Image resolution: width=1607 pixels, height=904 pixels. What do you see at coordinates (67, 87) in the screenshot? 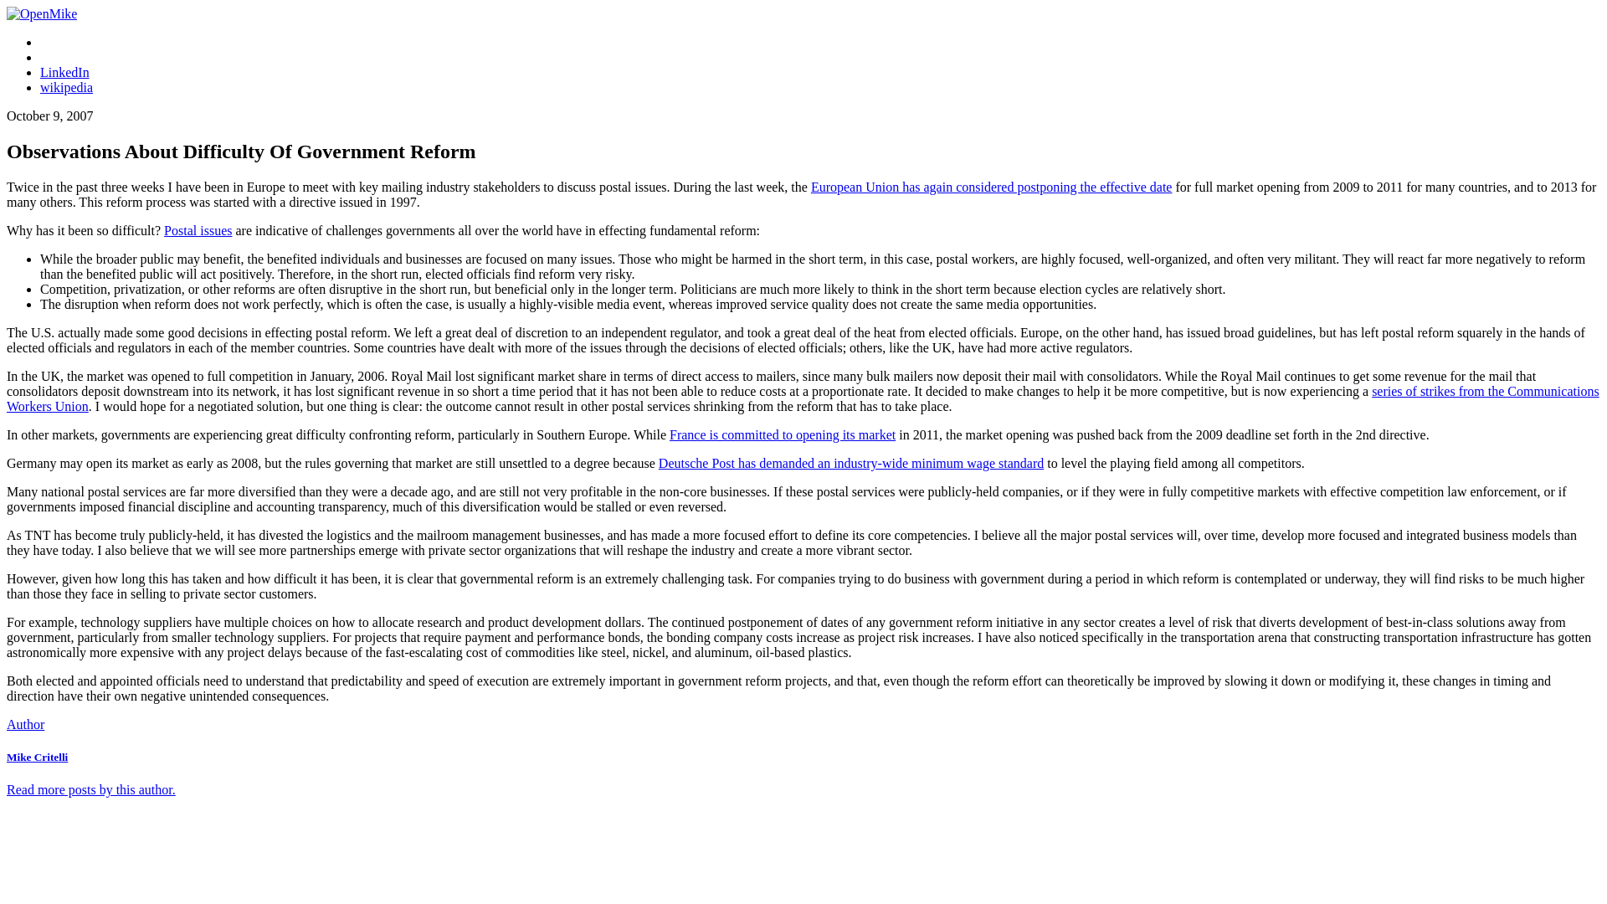
I see `wikipedia` at bounding box center [67, 87].